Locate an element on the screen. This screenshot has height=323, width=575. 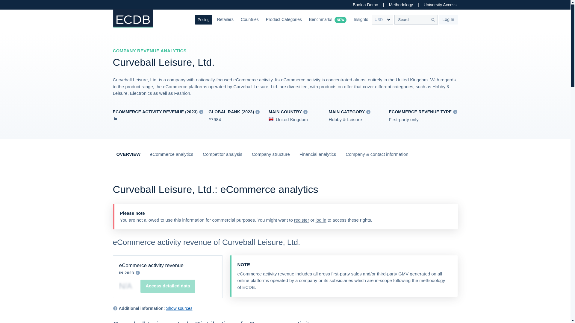
eCommerce analytics is located at coordinates (172, 157).